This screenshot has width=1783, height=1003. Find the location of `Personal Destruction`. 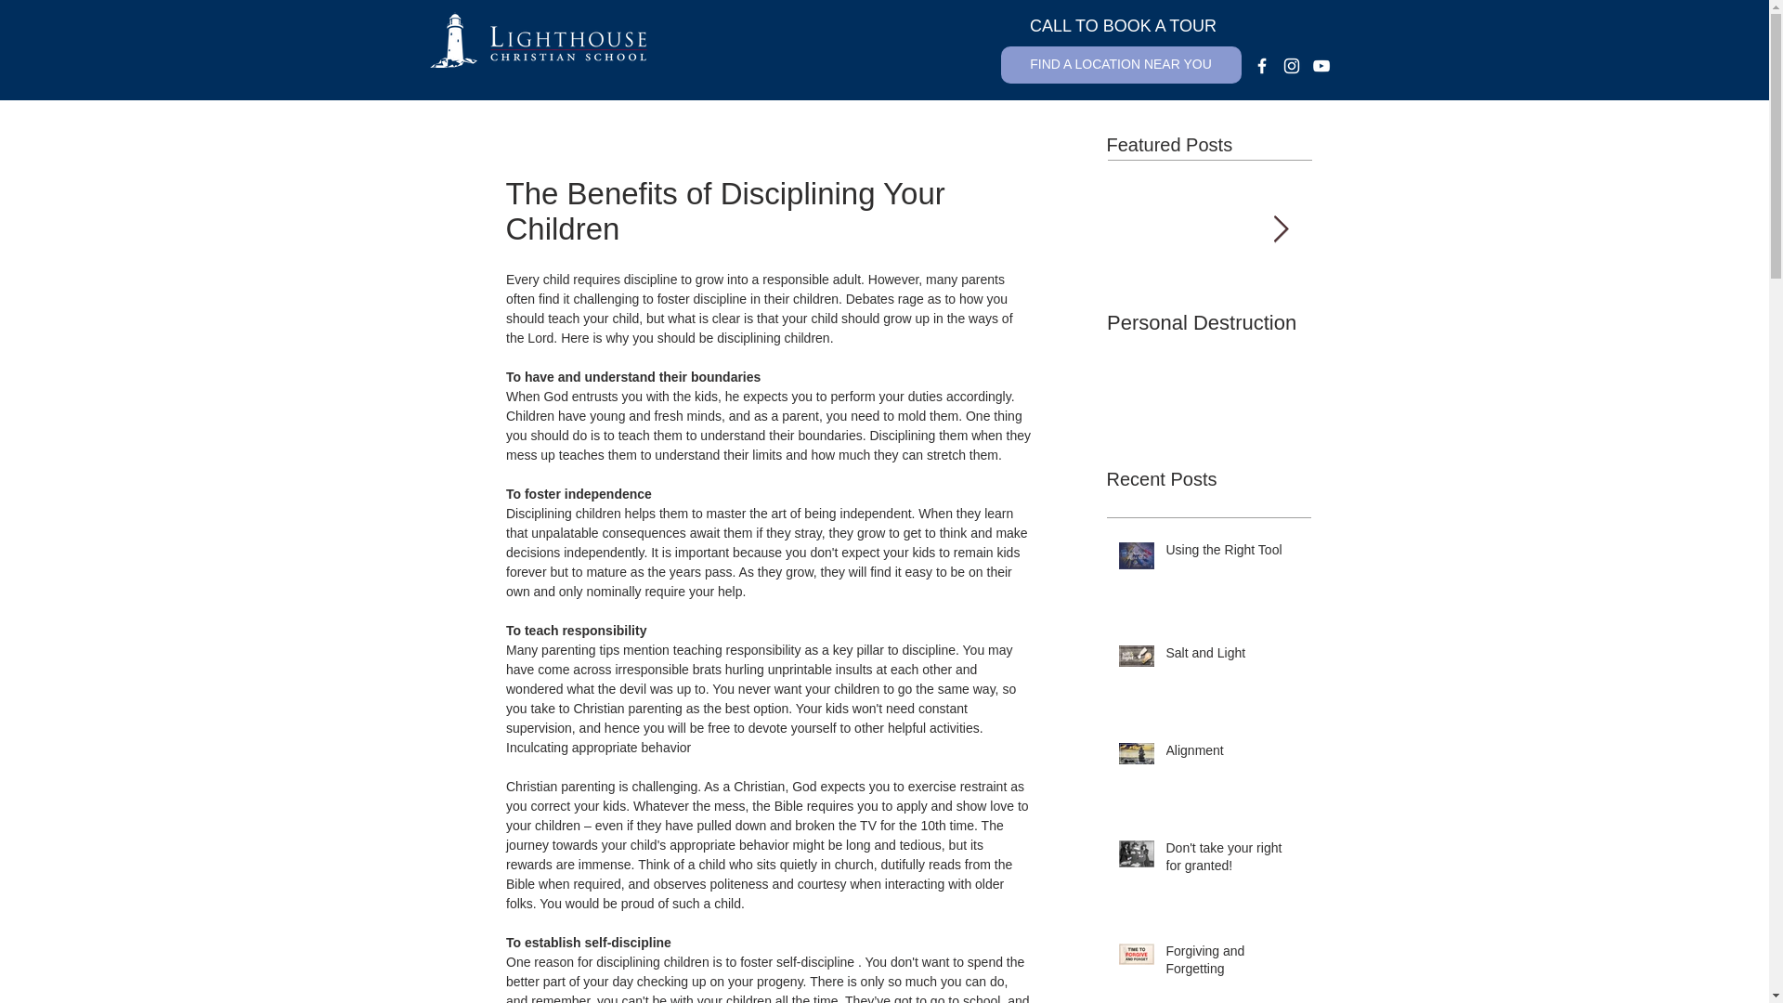

Personal Destruction is located at coordinates (1209, 322).